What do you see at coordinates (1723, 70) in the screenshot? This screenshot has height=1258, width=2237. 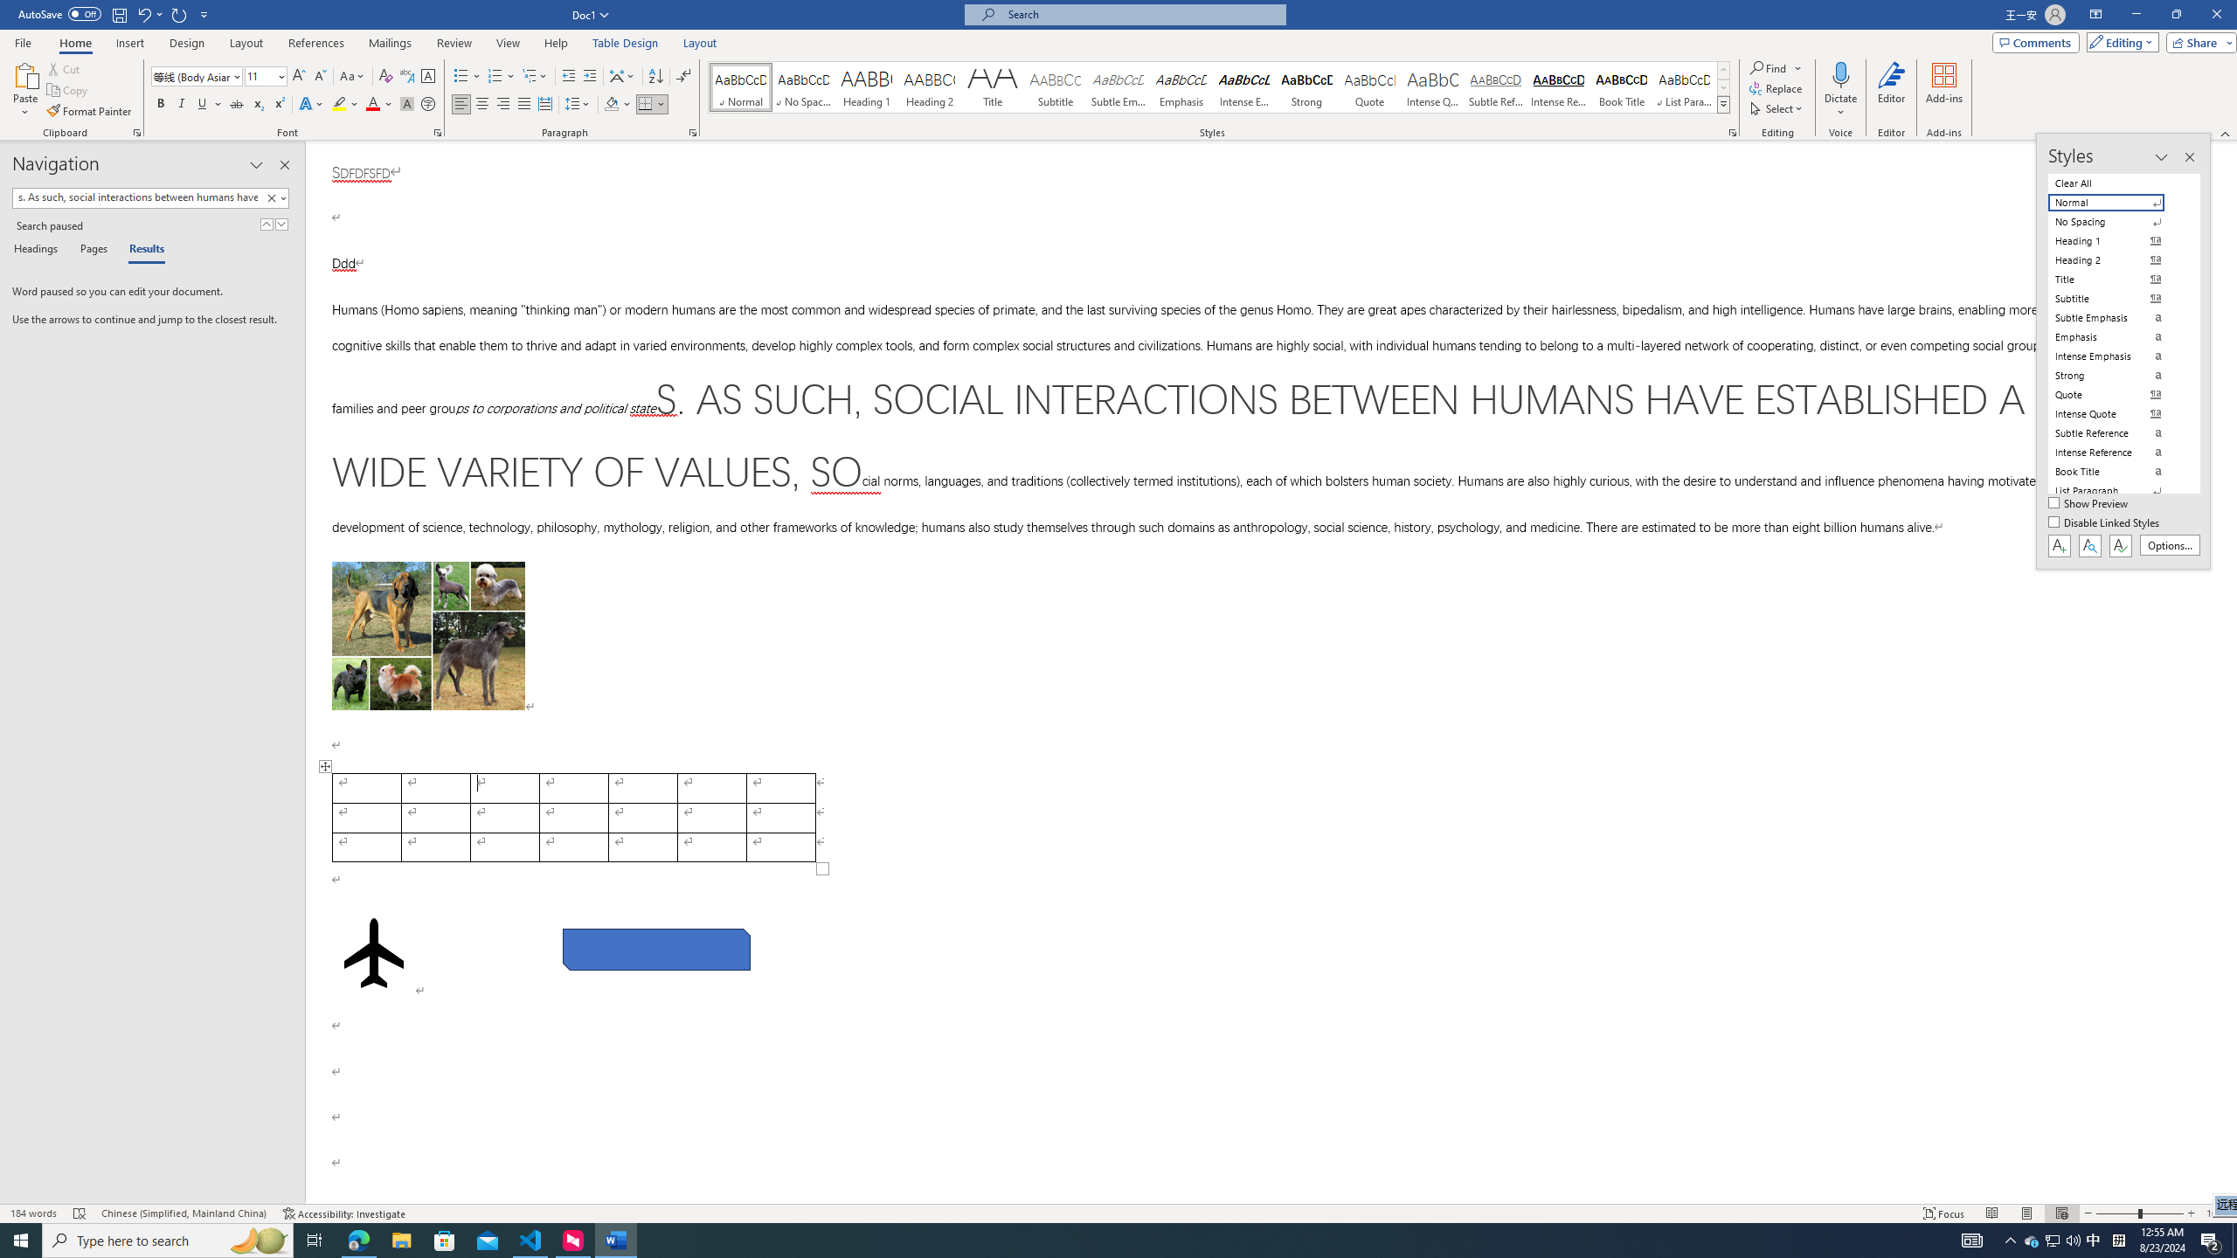 I see `Row up` at bounding box center [1723, 70].